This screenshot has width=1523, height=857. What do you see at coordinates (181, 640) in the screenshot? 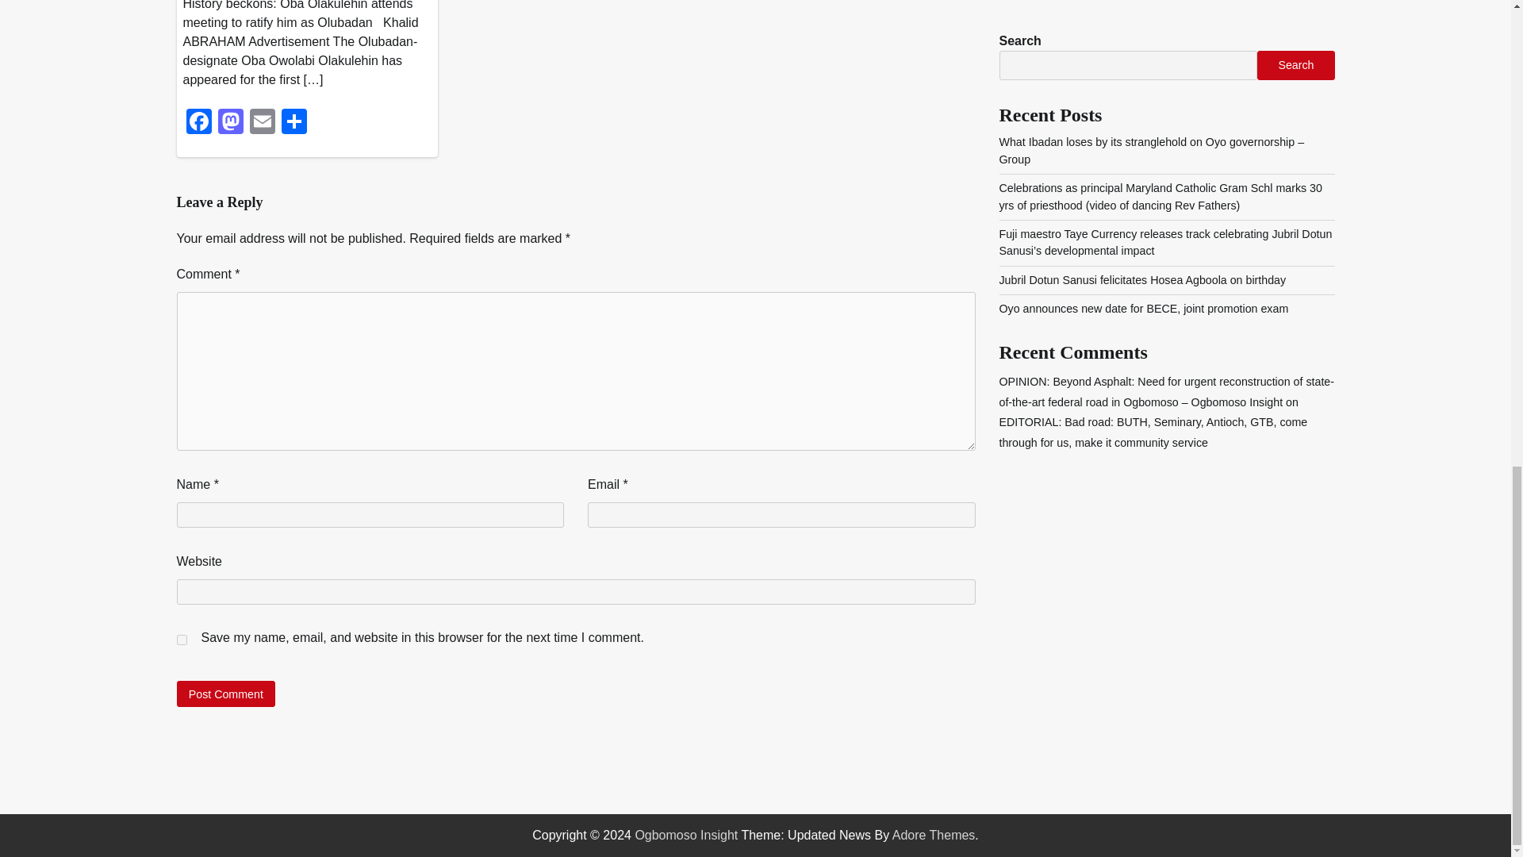
I see `yes` at bounding box center [181, 640].